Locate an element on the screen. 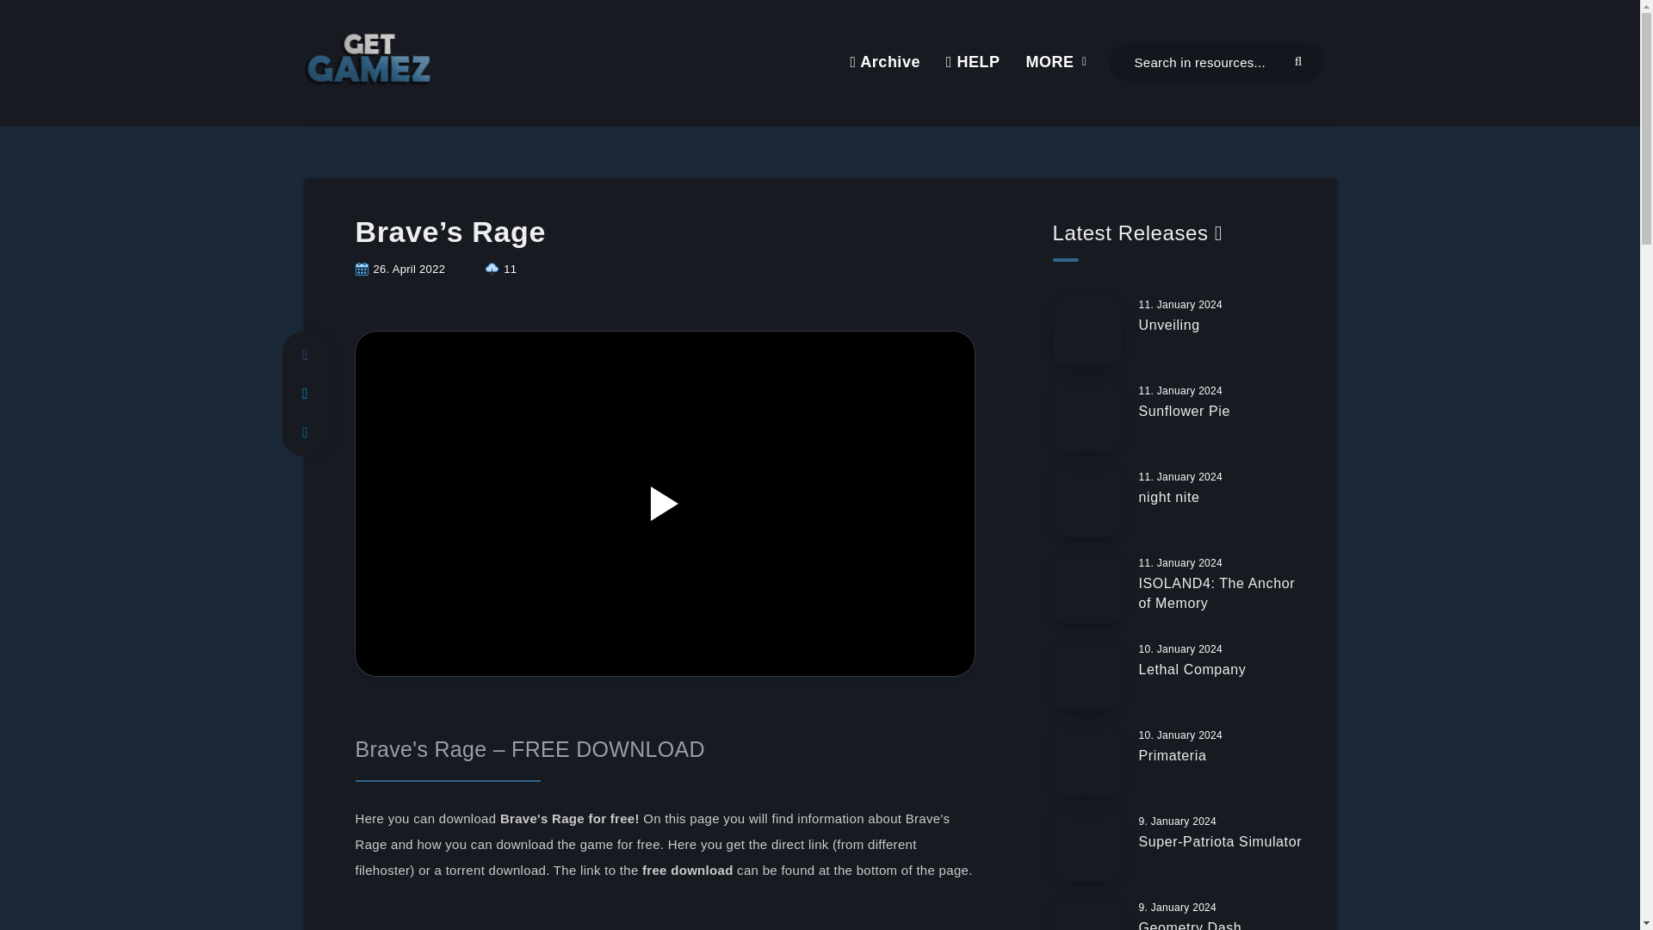 This screenshot has height=930, width=1653. HELP is located at coordinates (973, 62).